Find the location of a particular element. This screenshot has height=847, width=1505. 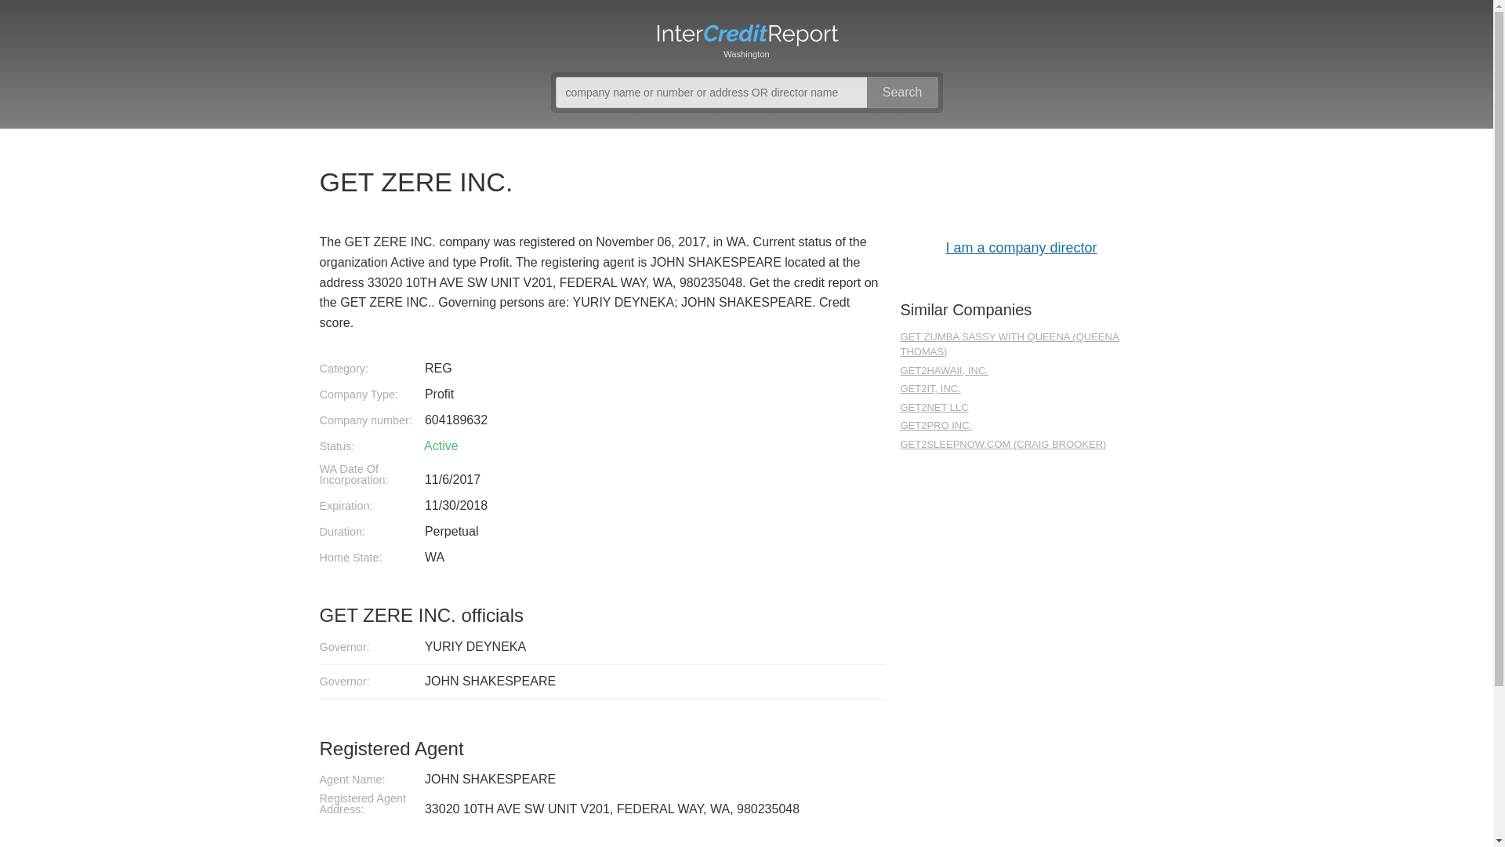

GET2IT, INC. is located at coordinates (1021, 389).